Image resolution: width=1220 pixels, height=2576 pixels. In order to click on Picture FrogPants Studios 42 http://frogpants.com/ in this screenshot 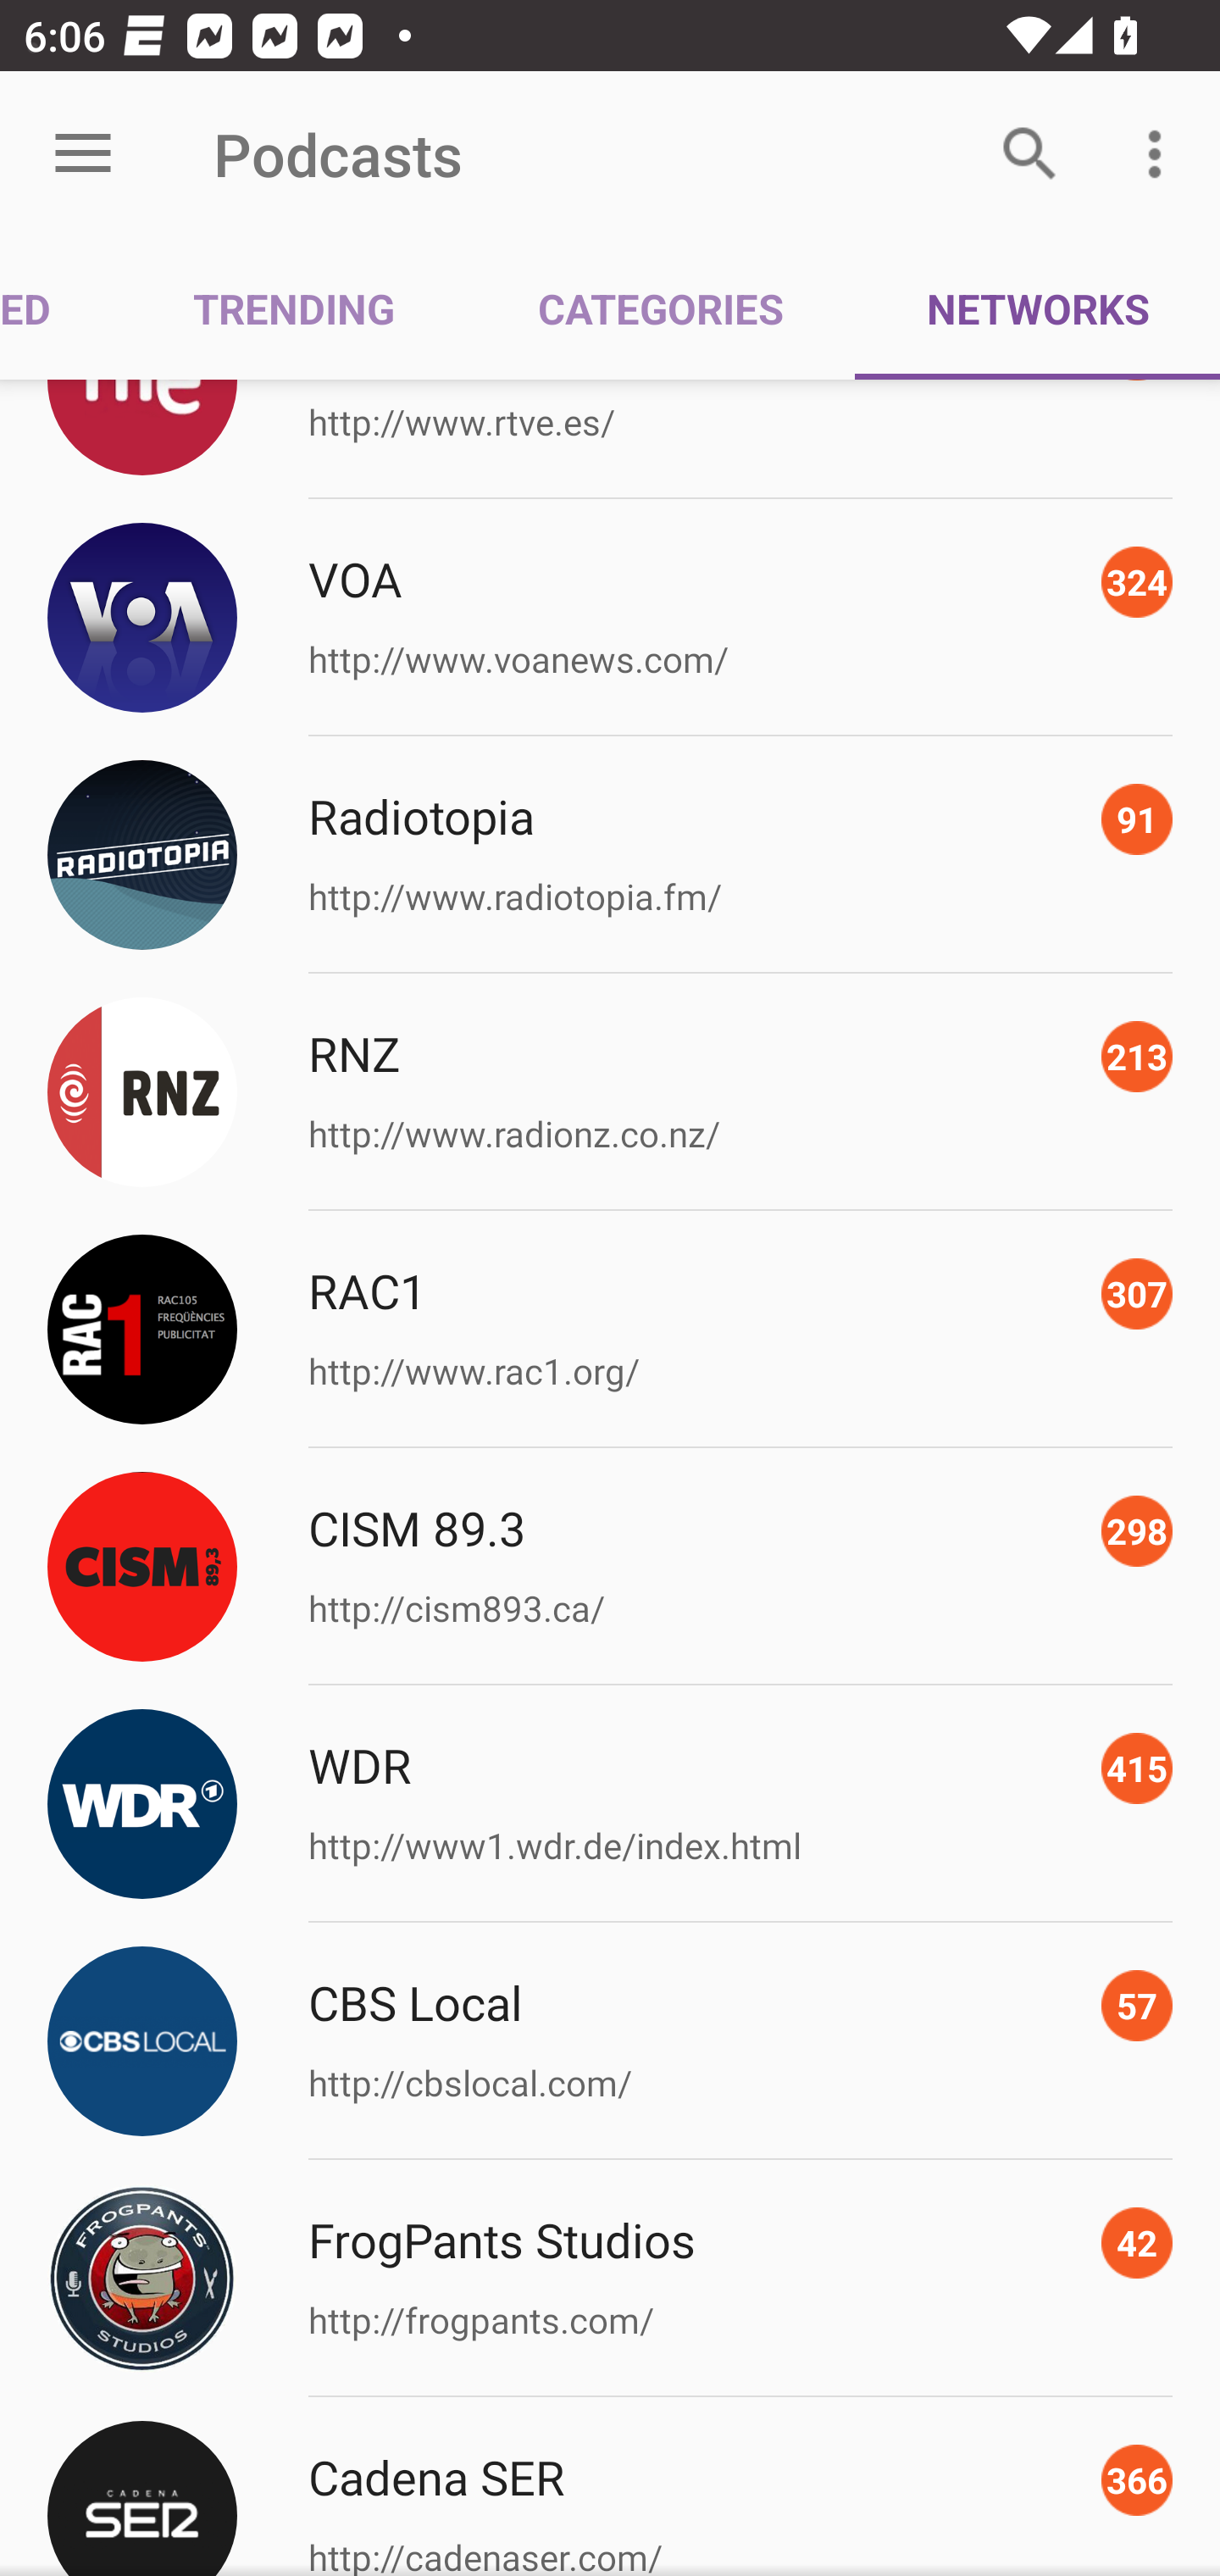, I will do `click(610, 2278)`.